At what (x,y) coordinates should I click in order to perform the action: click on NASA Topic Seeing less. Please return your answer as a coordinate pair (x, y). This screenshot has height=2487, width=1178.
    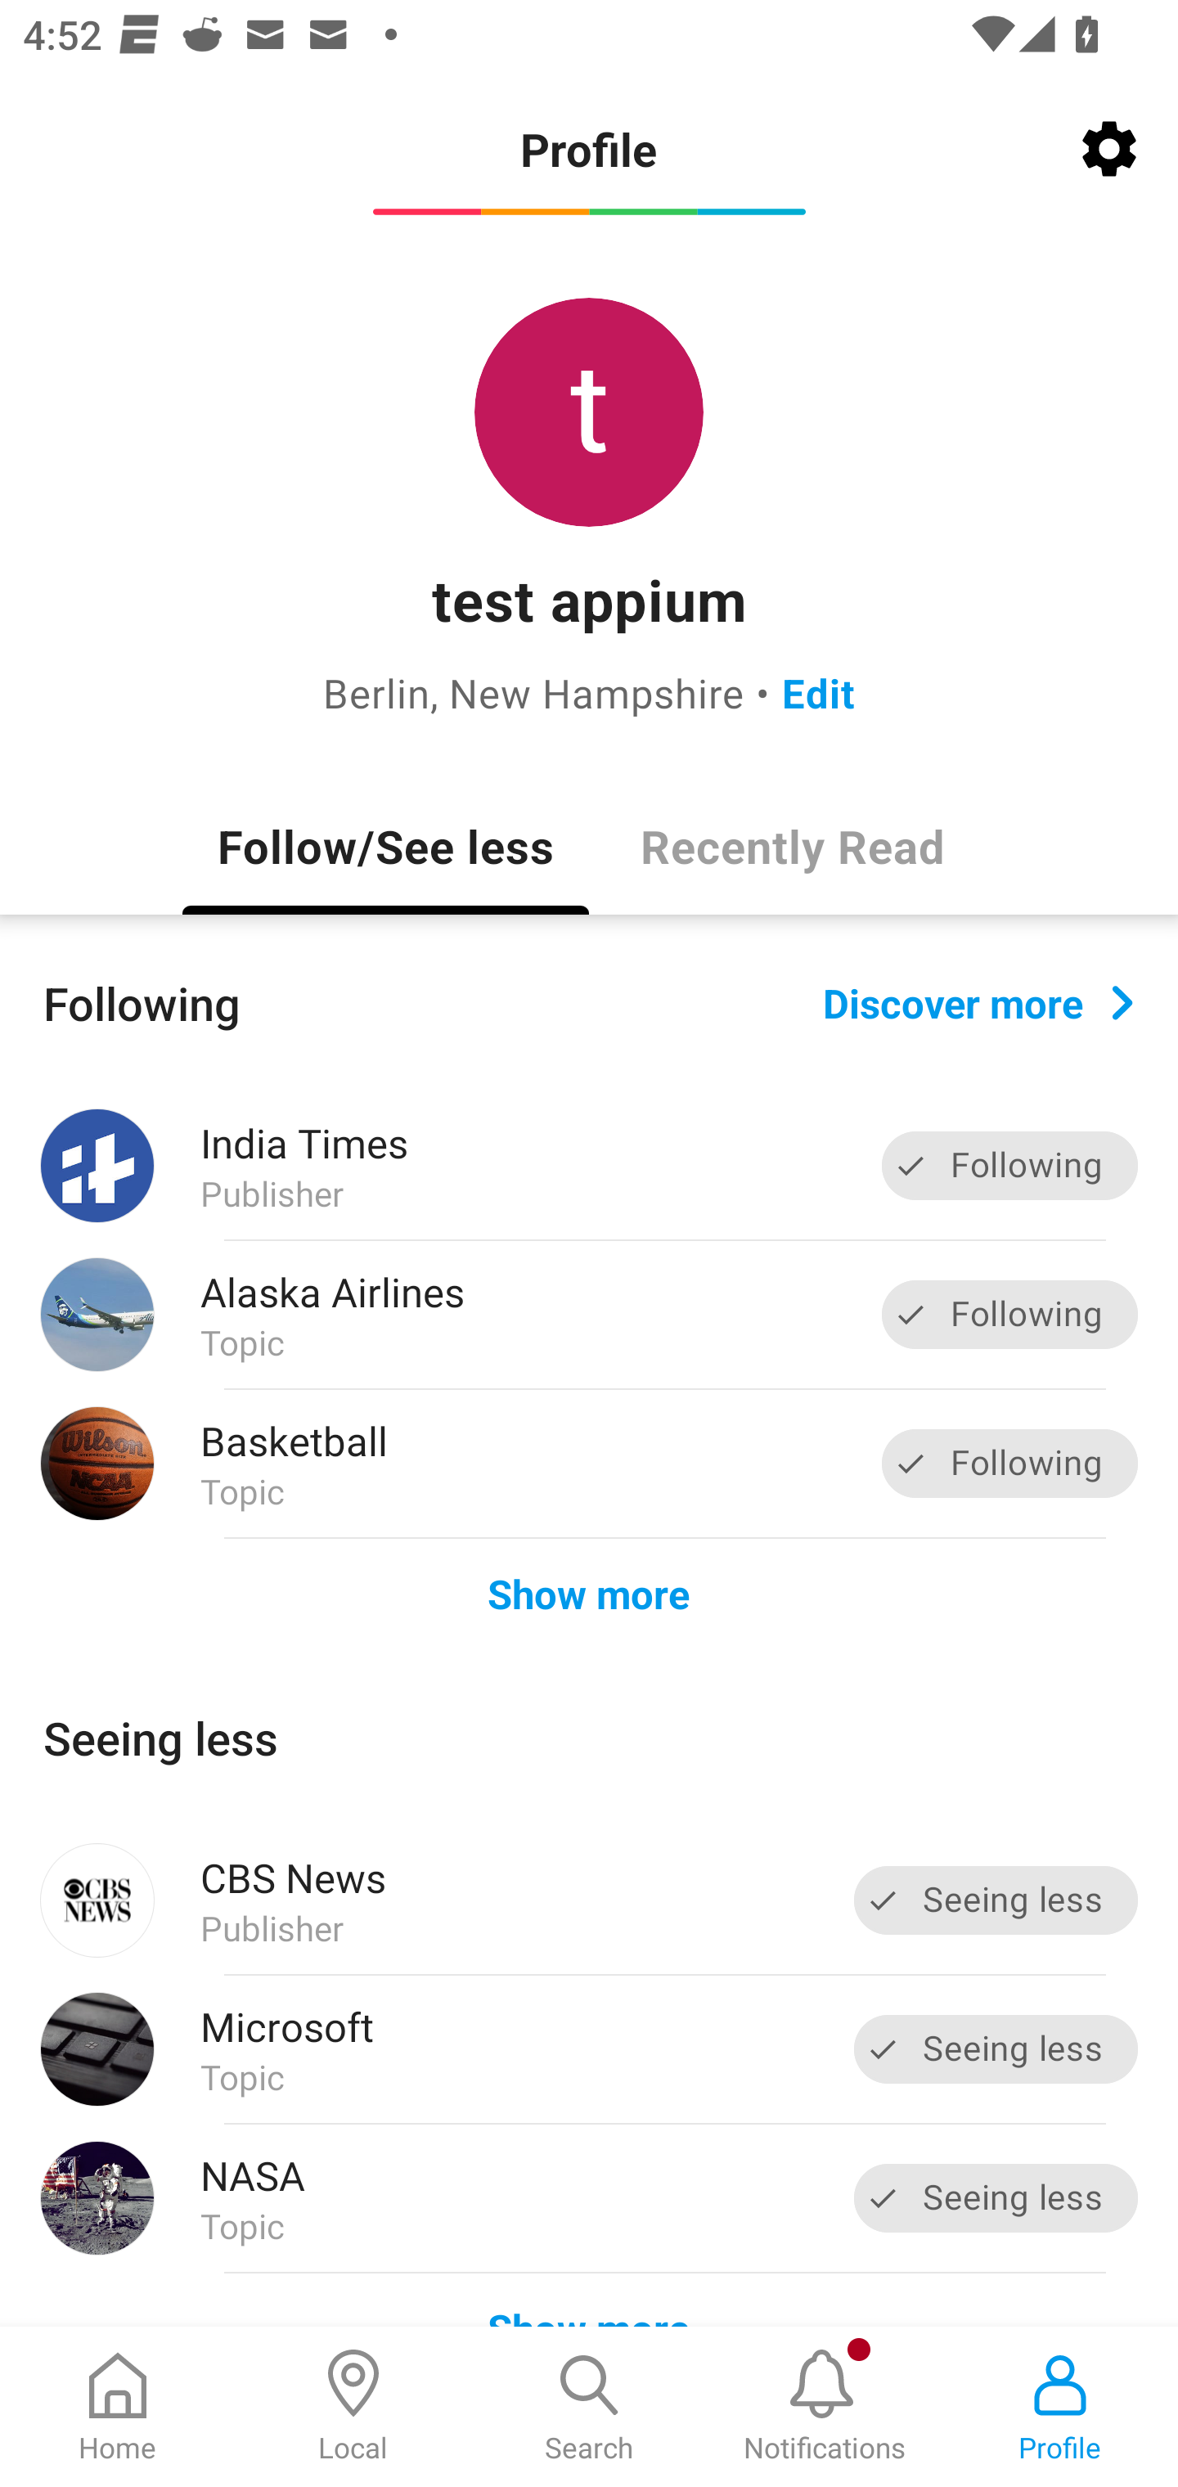
    Looking at the image, I should click on (589, 2198).